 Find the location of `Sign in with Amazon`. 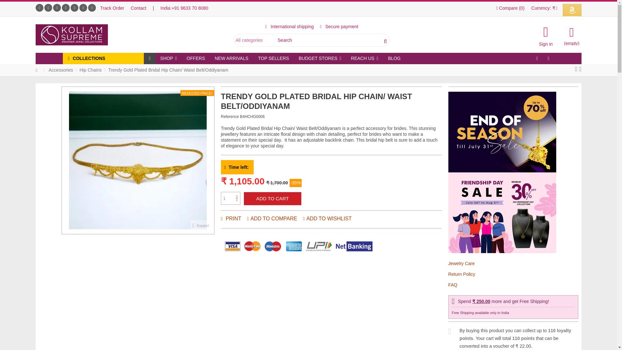

Sign in with Amazon is located at coordinates (572, 10).